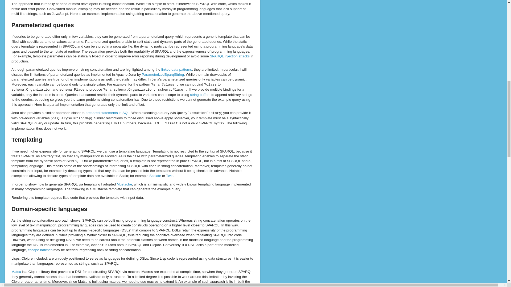 The width and height of the screenshot is (511, 287). What do you see at coordinates (40, 250) in the screenshot?
I see `escape hatches` at bounding box center [40, 250].